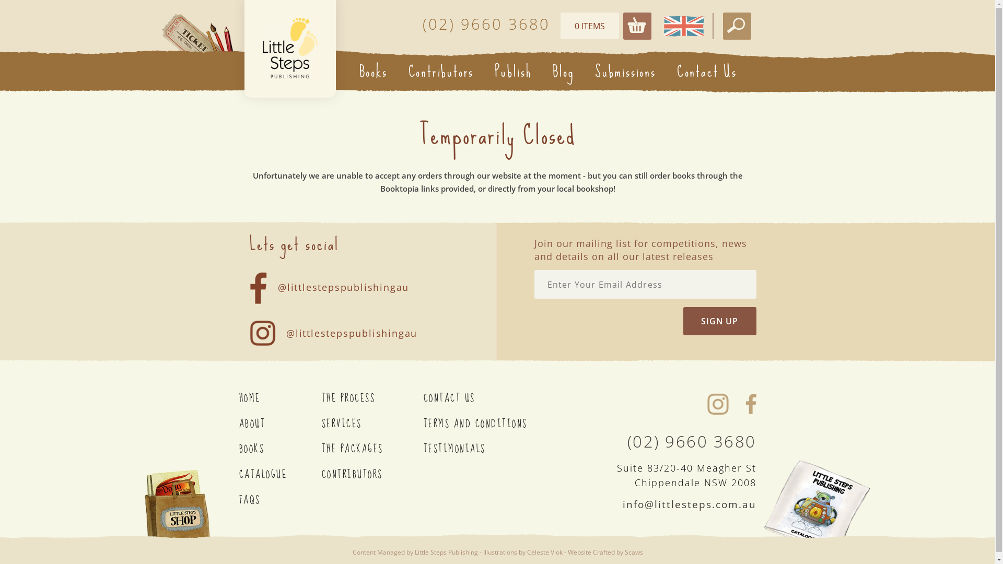  I want to click on THE PACKAGES, so click(373, 449).